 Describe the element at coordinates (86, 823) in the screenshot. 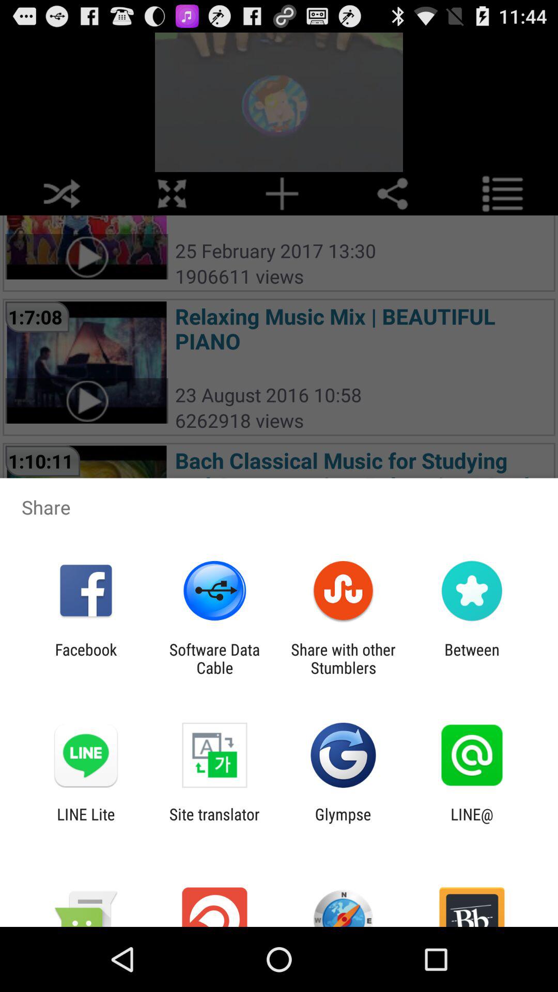

I see `launch line lite item` at that location.